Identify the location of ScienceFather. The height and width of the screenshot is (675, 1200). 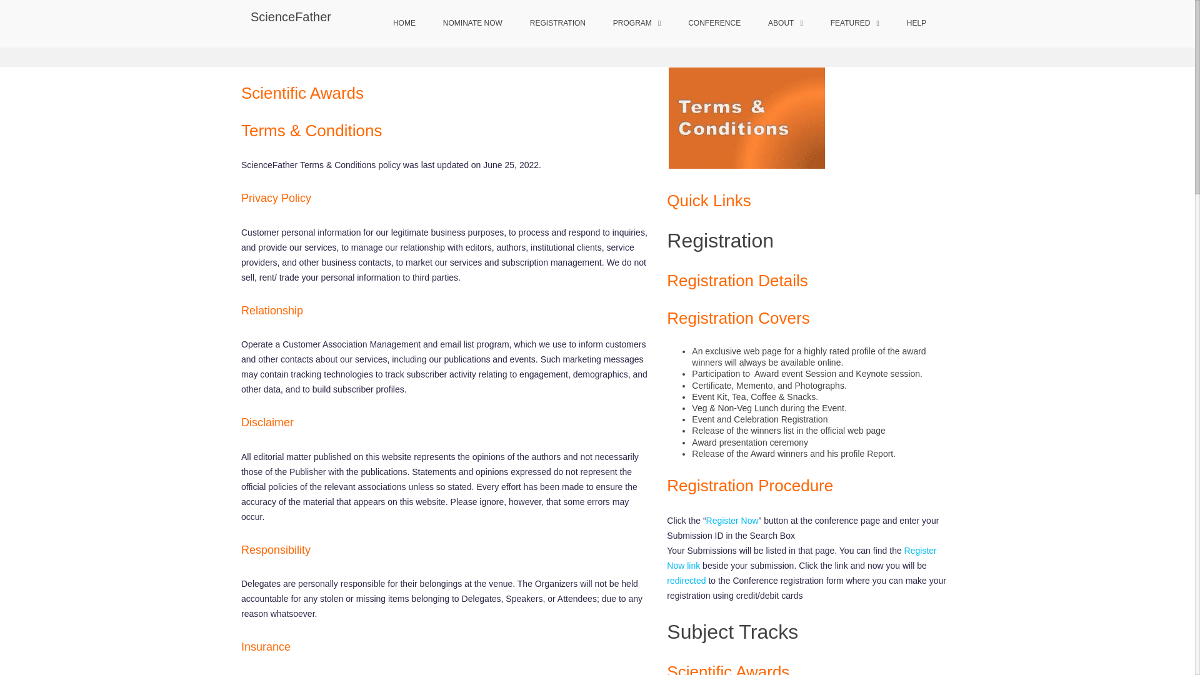
(291, 16).